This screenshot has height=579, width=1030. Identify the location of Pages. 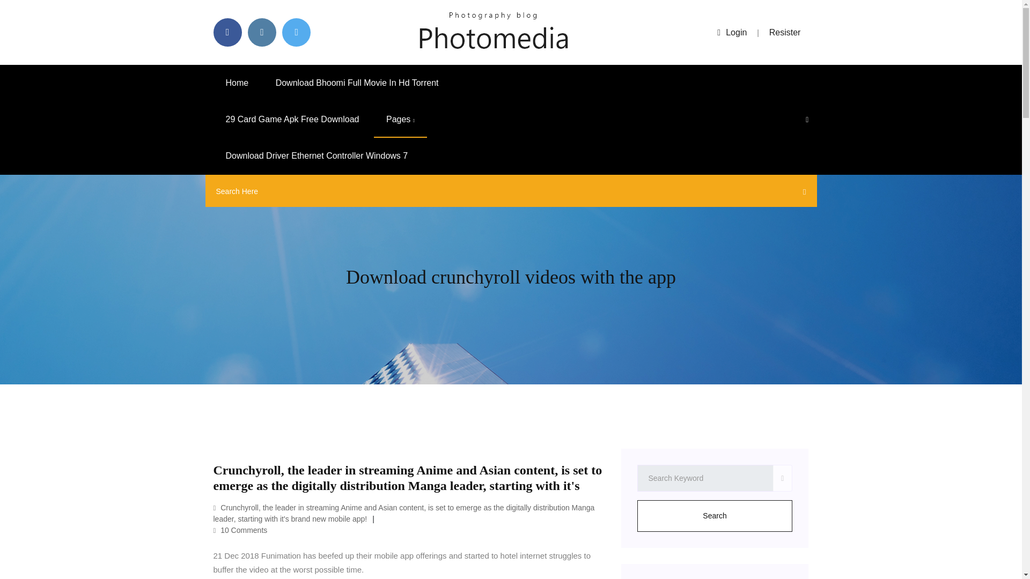
(400, 120).